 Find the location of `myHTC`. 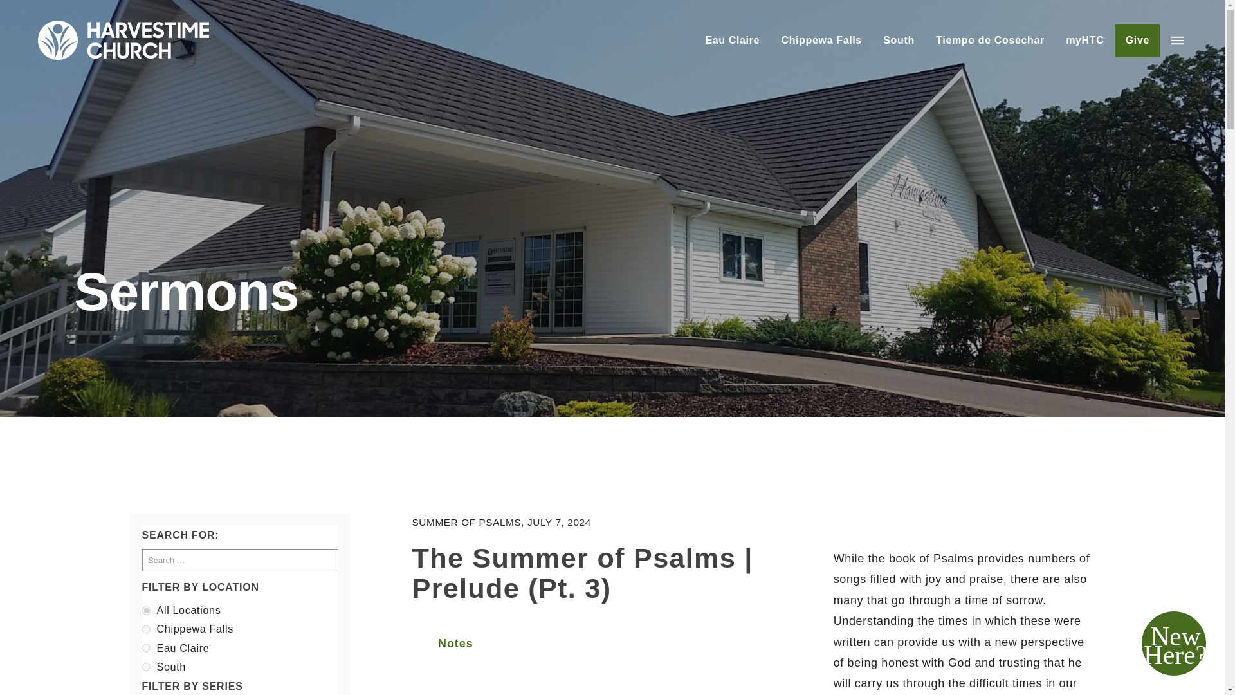

myHTC is located at coordinates (1084, 40).